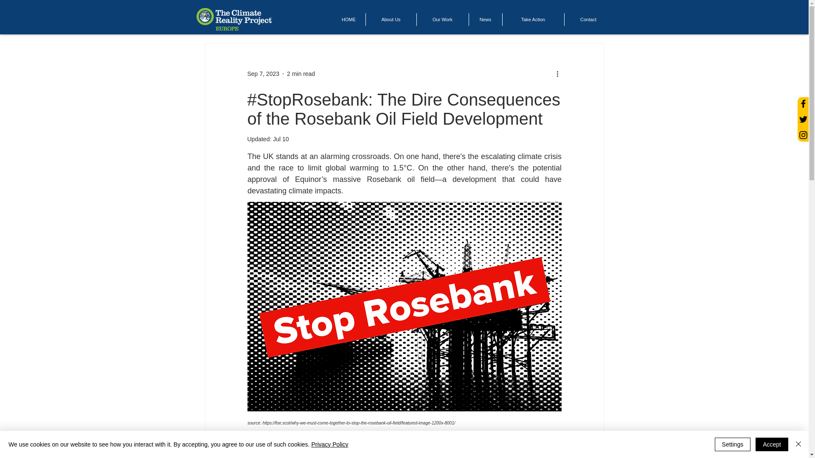 This screenshot has height=458, width=815. I want to click on 2 min read, so click(301, 74).